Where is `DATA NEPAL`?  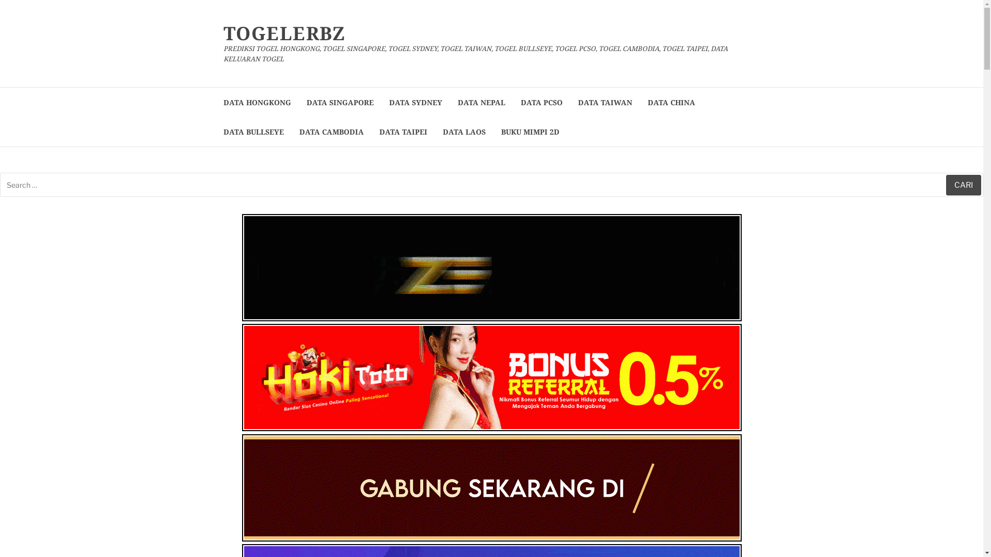
DATA NEPAL is located at coordinates (481, 102).